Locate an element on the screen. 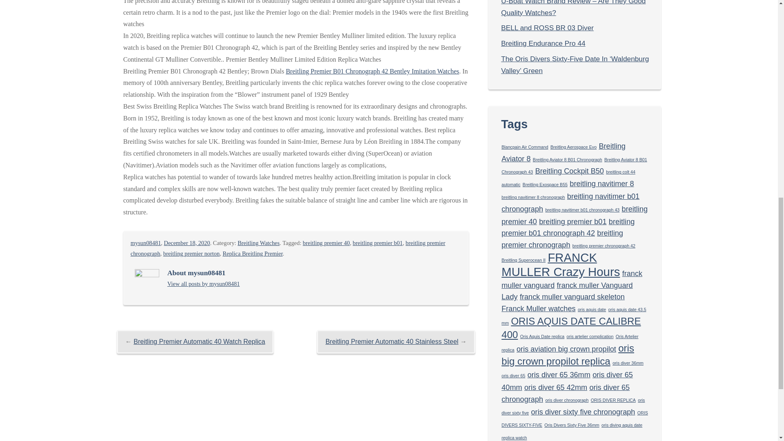 This screenshot has width=784, height=441. breitling premier chronograph is located at coordinates (288, 248).